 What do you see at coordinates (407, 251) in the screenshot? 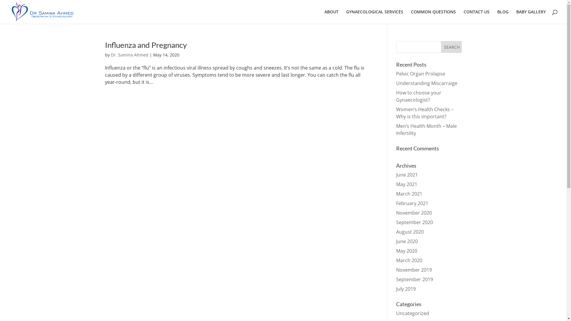
I see `May 2020` at bounding box center [407, 251].